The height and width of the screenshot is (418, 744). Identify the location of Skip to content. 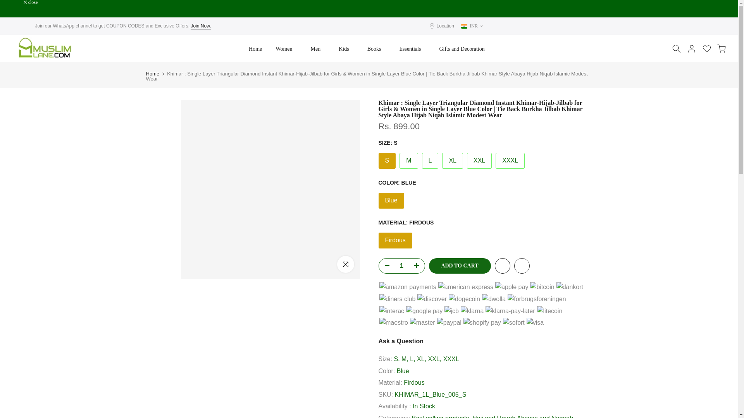
(5, 4).